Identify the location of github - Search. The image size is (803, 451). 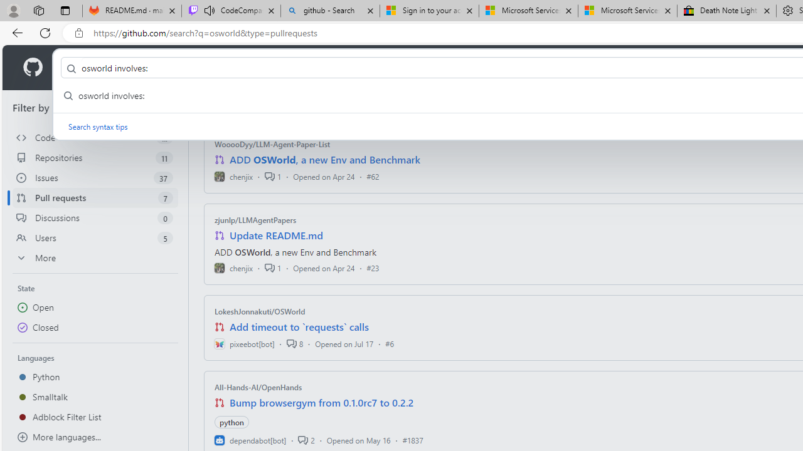
(330, 11).